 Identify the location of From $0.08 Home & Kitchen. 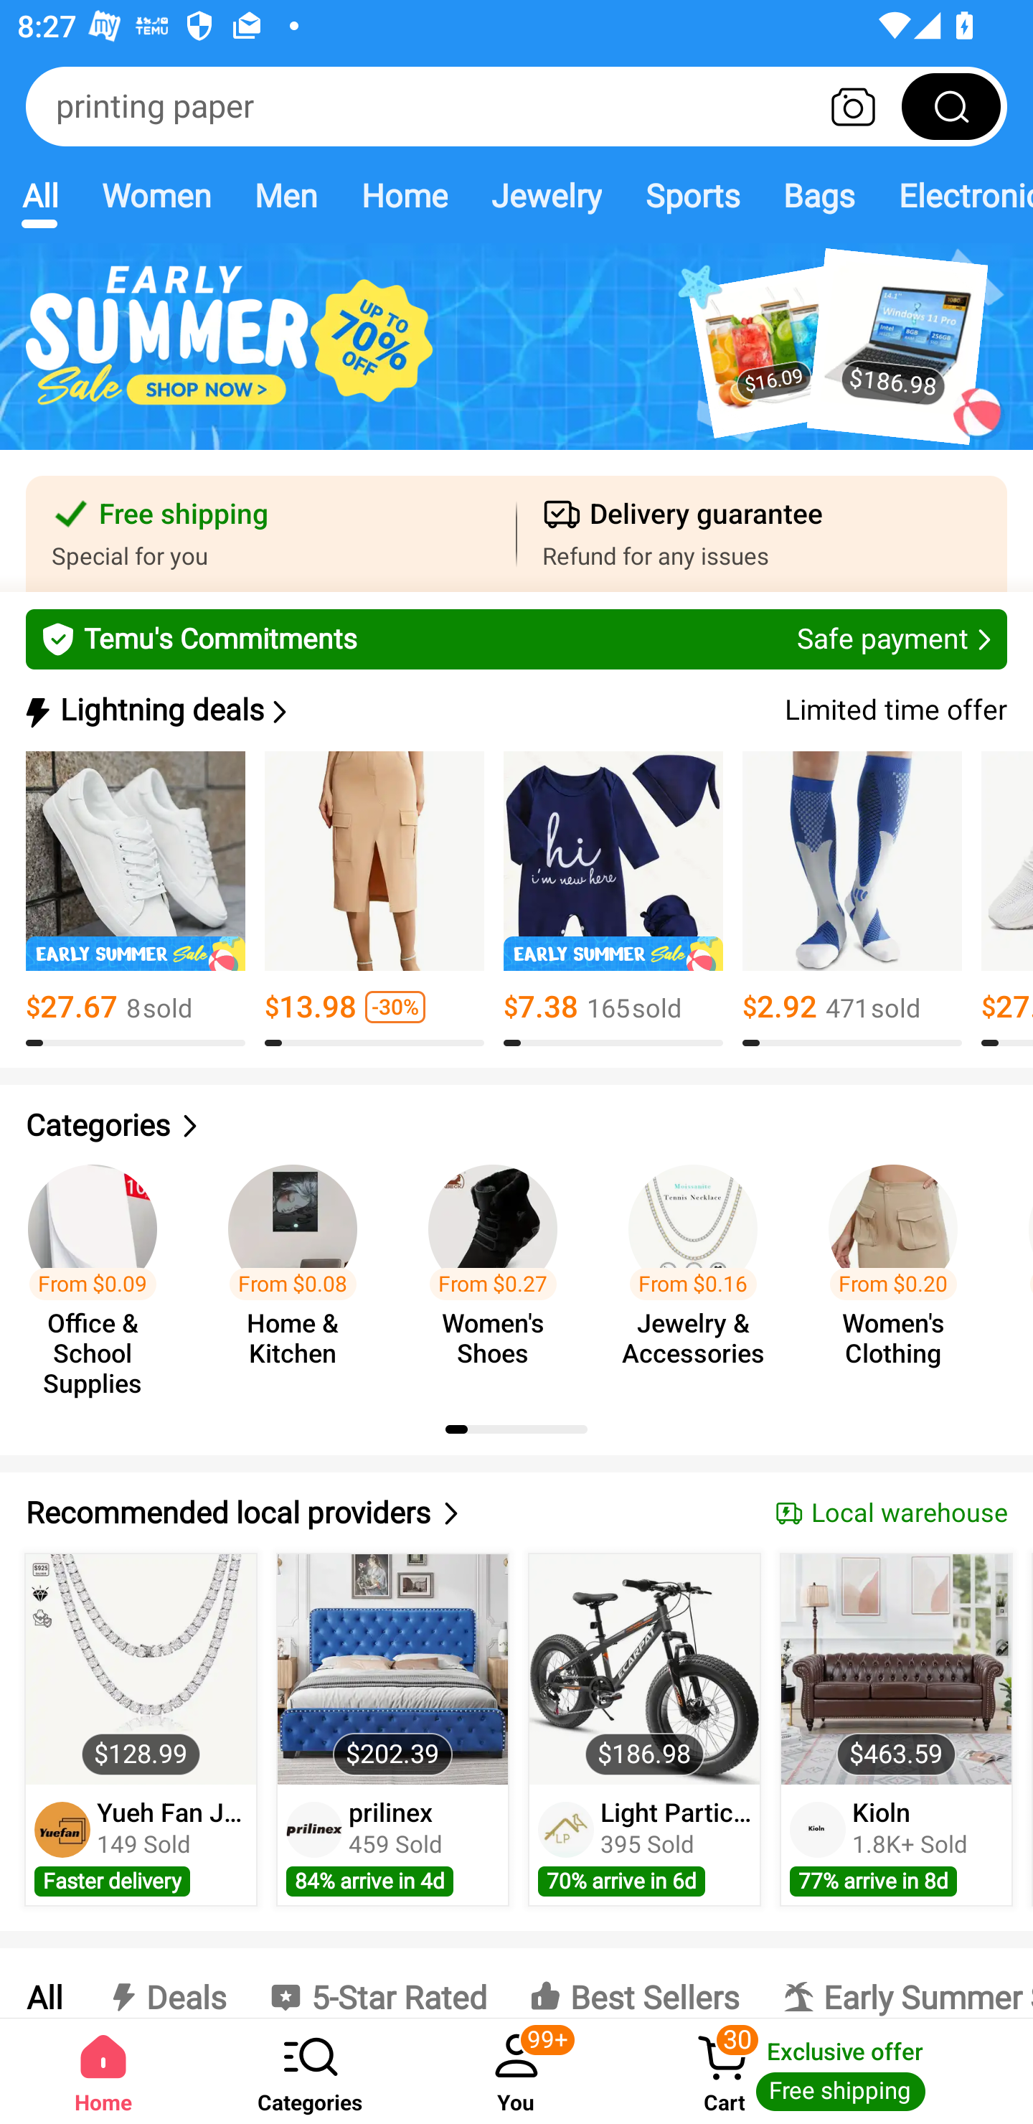
(300, 1269).